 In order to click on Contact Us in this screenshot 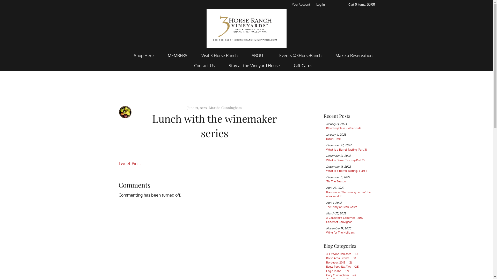, I will do `click(204, 66)`.